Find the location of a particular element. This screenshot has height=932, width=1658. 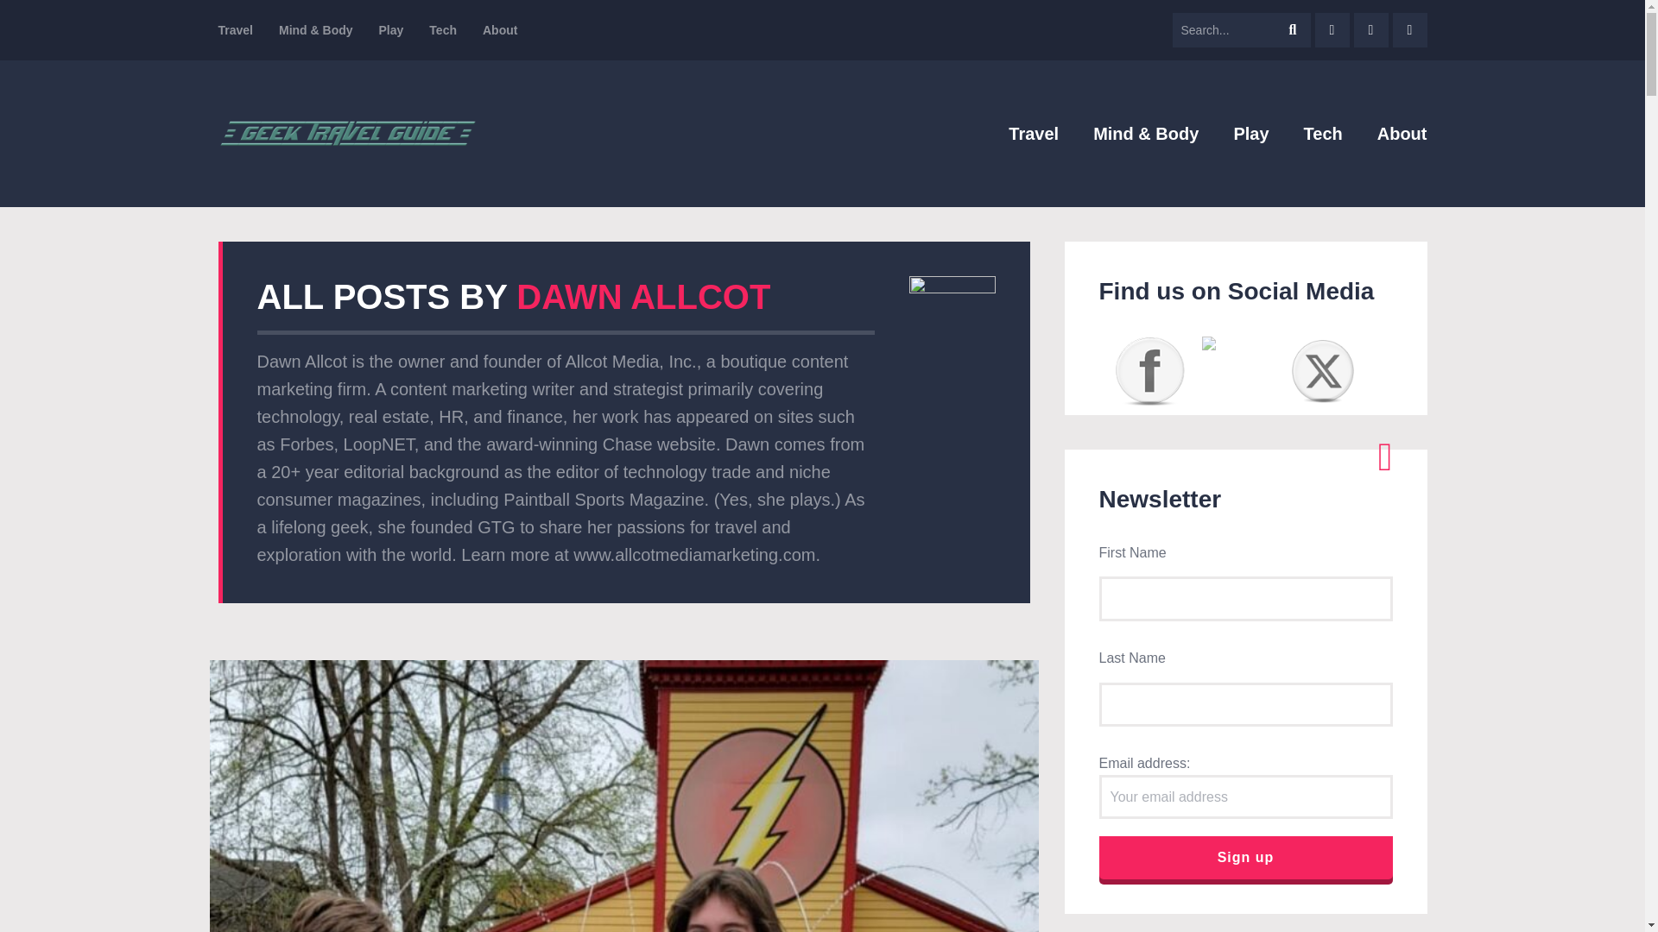

Facebook is located at coordinates (1150, 370).